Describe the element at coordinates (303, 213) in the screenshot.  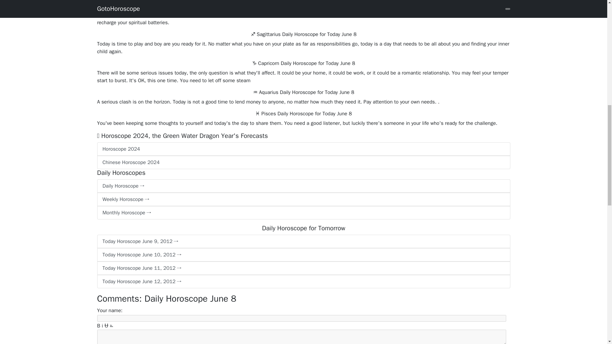
I see `Monthly Horoscope` at that location.